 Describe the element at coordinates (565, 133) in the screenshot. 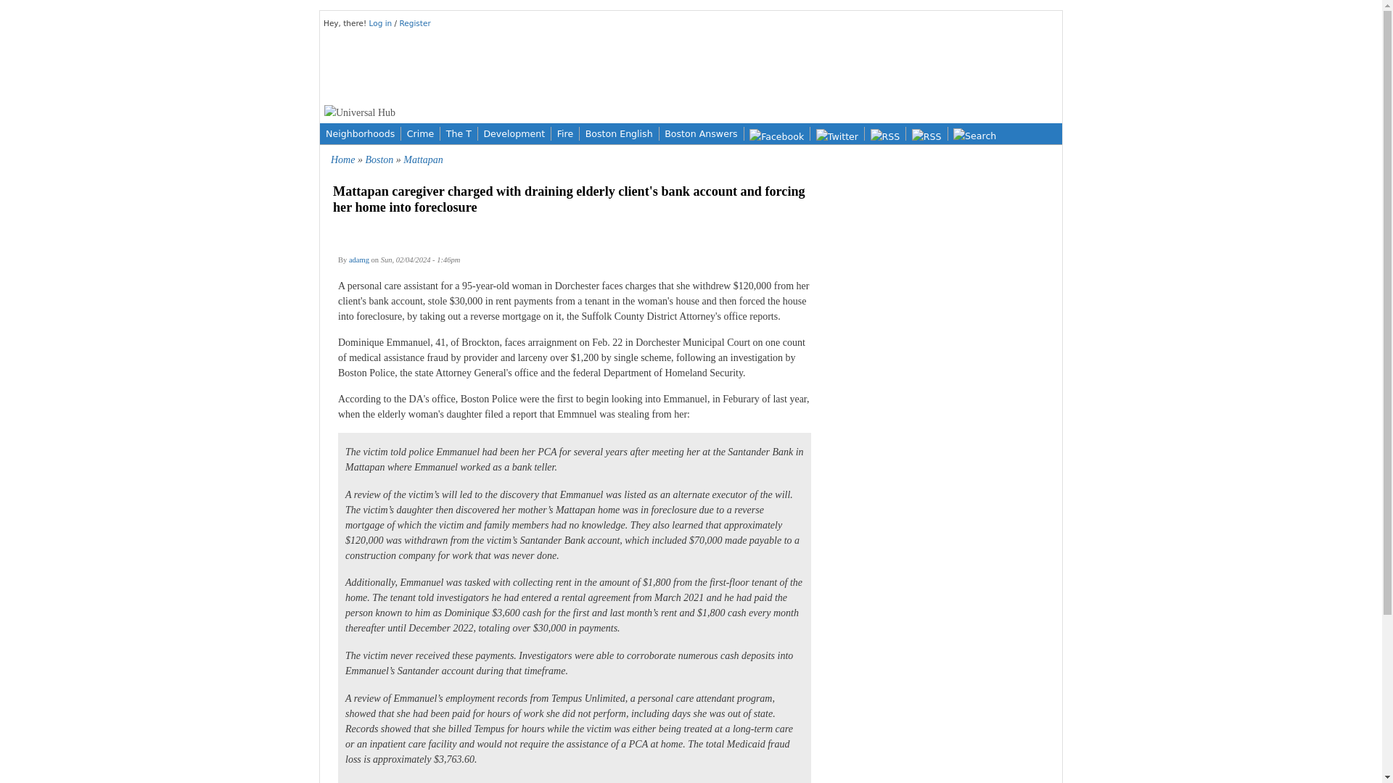

I see `Fire` at that location.